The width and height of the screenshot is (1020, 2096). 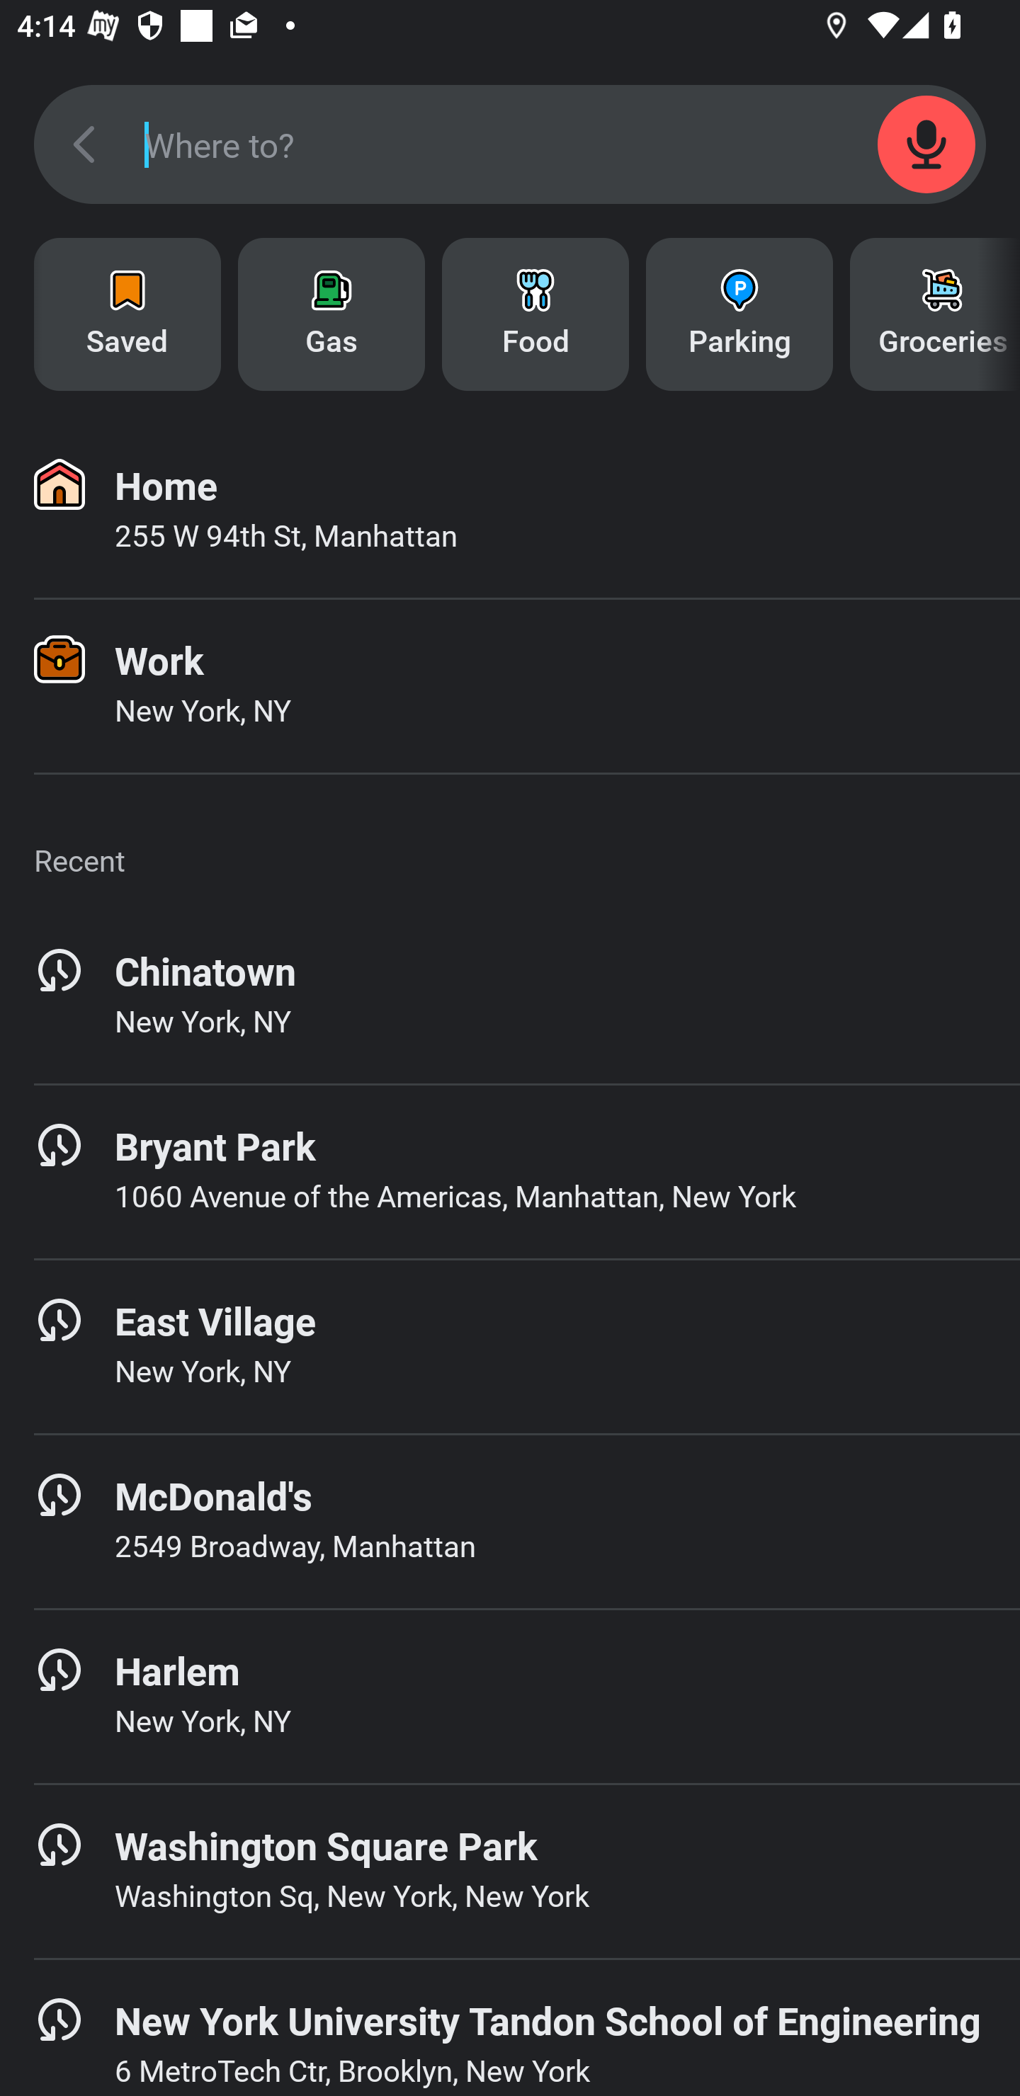 I want to click on Food, so click(x=535, y=314).